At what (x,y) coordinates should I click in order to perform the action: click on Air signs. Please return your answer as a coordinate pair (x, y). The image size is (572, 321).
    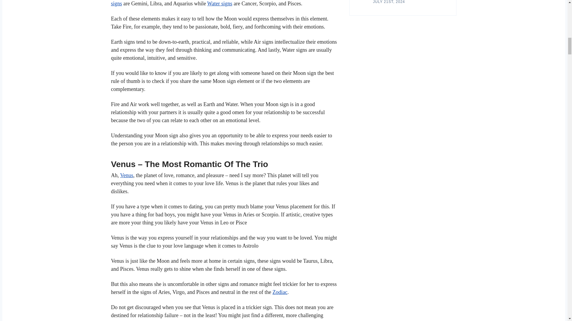
    Looking at the image, I should click on (220, 3).